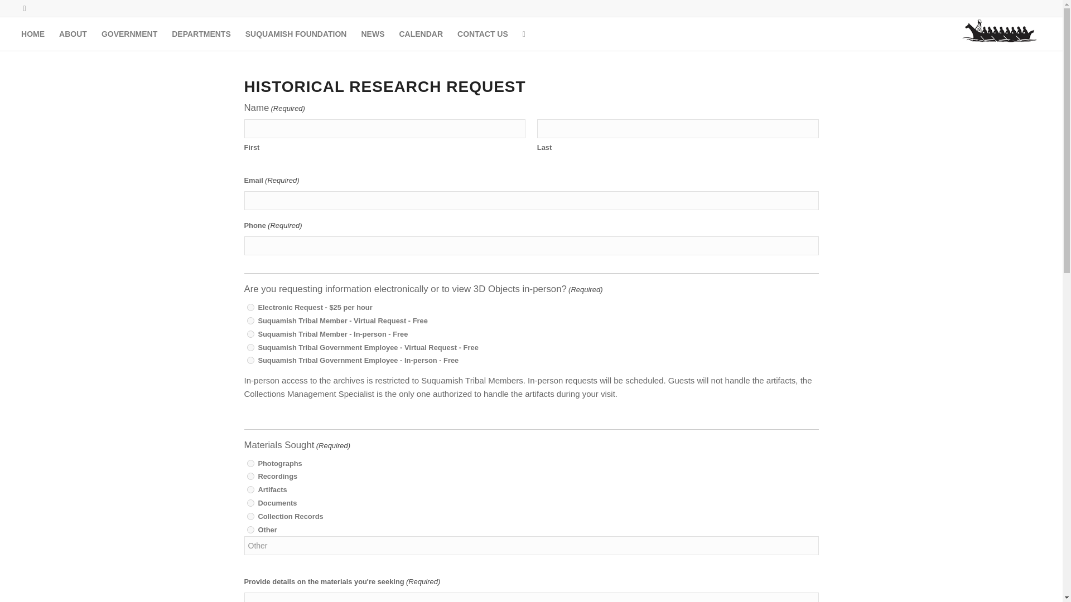 Image resolution: width=1071 pixels, height=602 pixels. What do you see at coordinates (250, 489) in the screenshot?
I see `Artifacts` at bounding box center [250, 489].